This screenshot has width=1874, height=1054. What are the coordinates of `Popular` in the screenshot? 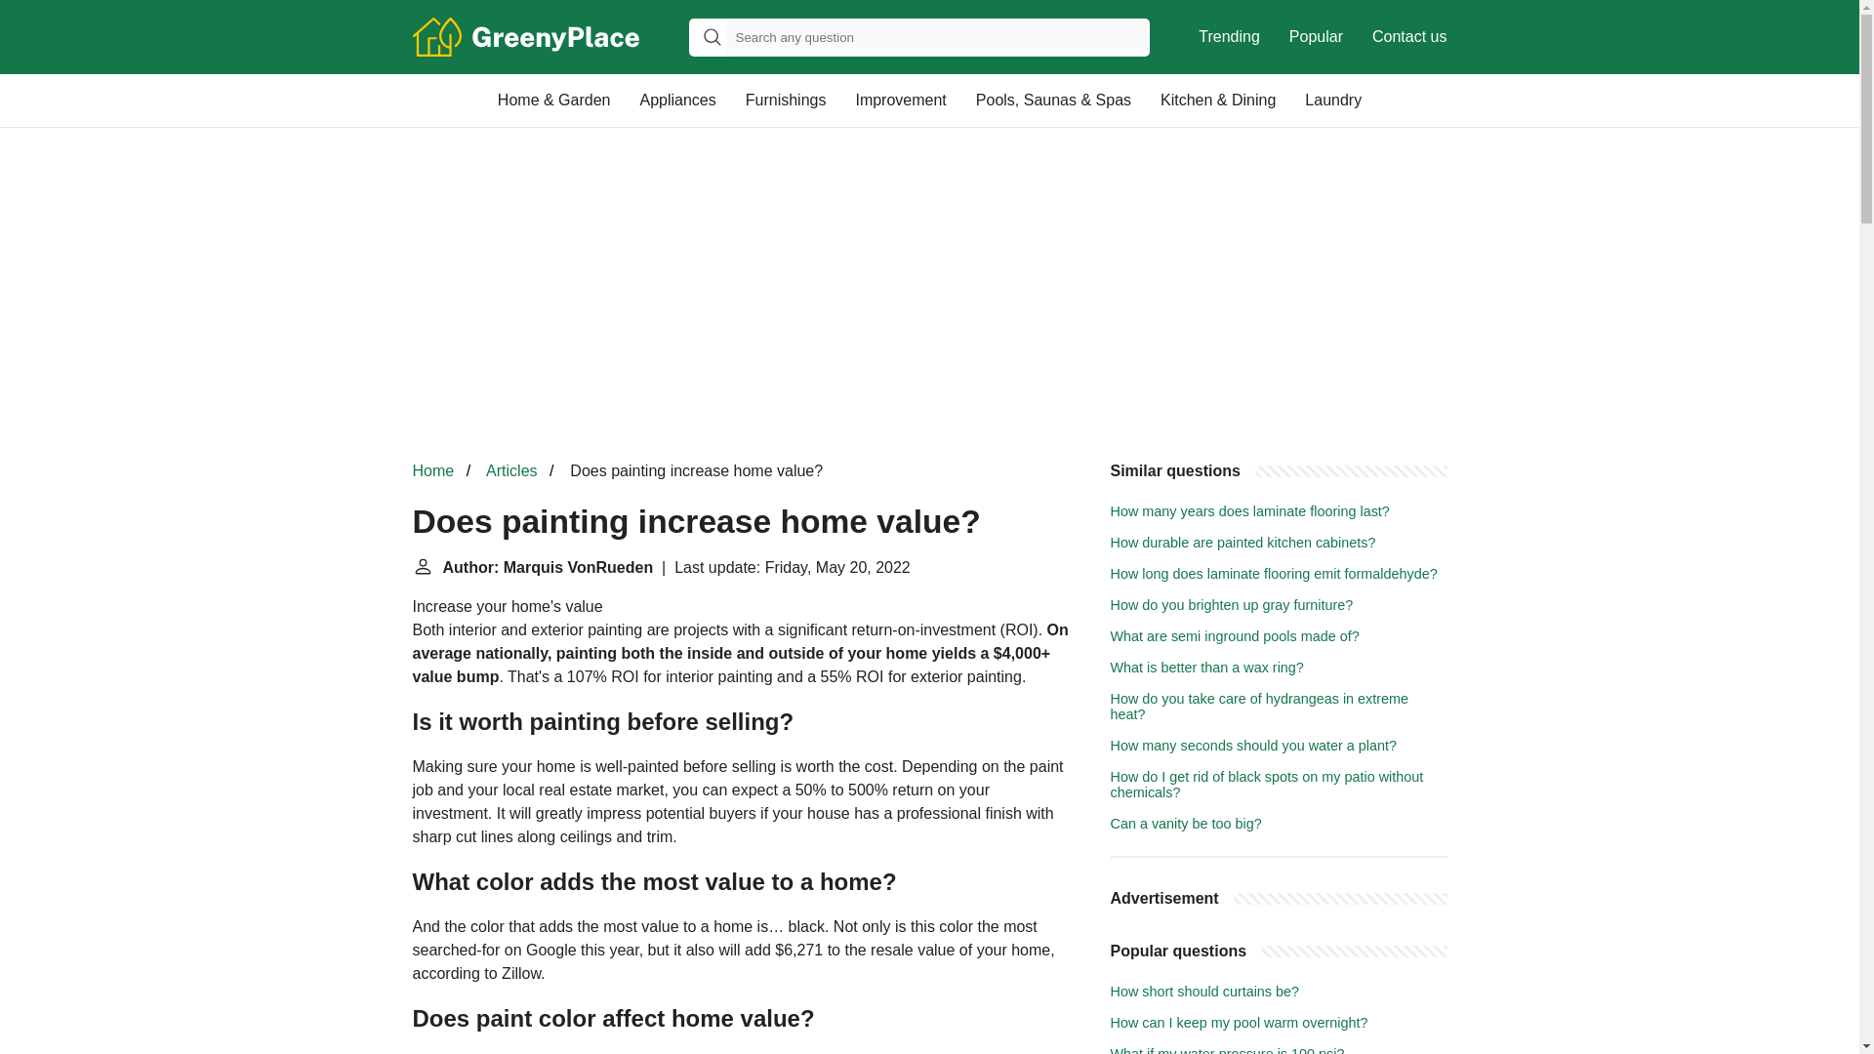 It's located at (1316, 37).